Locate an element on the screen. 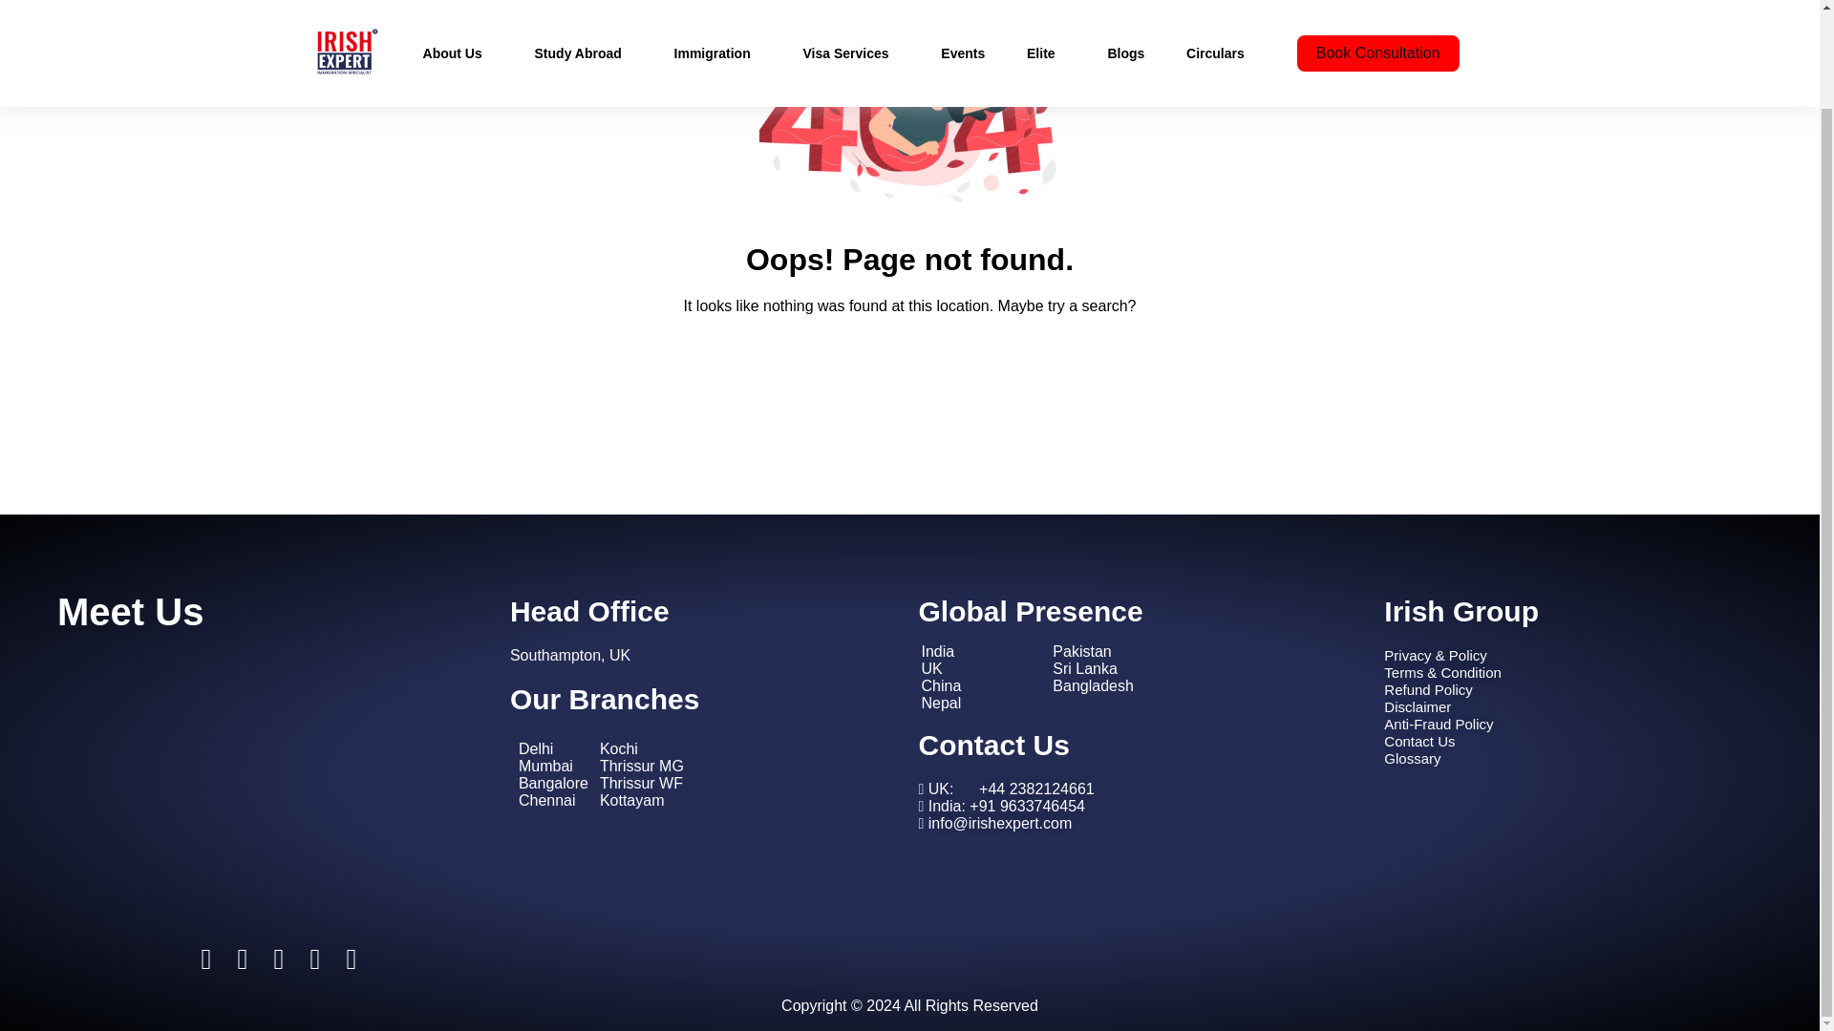 Image resolution: width=1834 pixels, height=1031 pixels. Kottayam is located at coordinates (631, 800).